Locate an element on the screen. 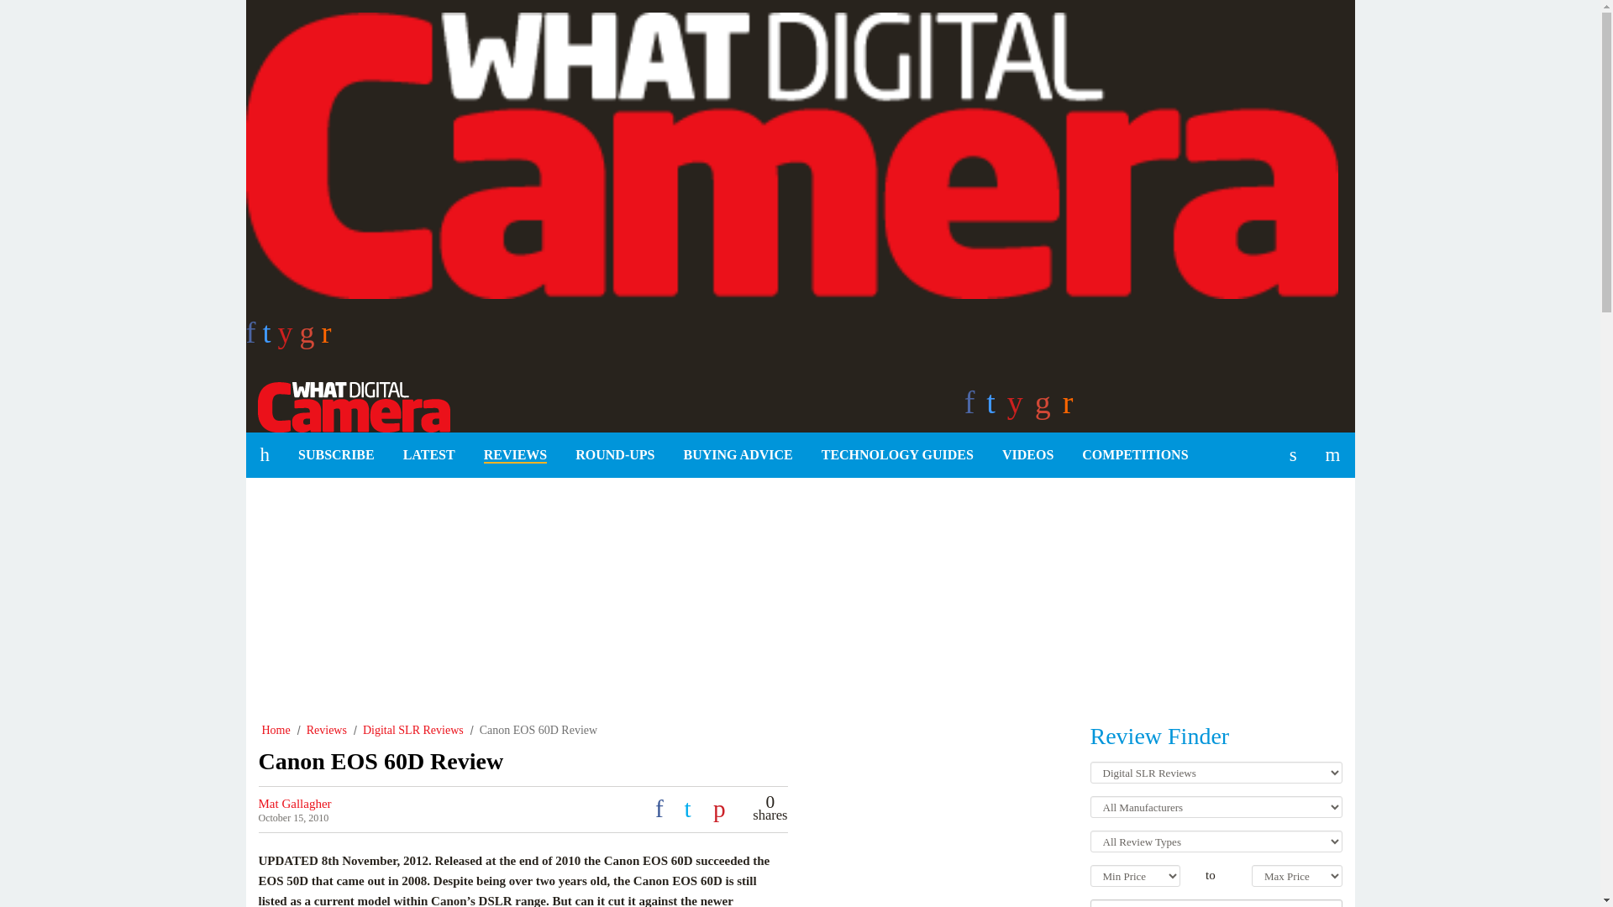 The height and width of the screenshot is (907, 1613). What Digital Camera is located at coordinates (347, 405).